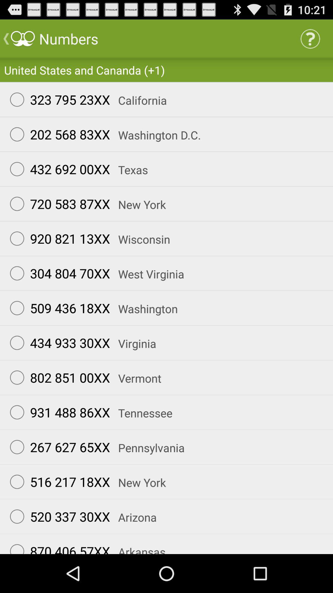 This screenshot has width=333, height=593. I want to click on open the app below united states and app, so click(57, 99).